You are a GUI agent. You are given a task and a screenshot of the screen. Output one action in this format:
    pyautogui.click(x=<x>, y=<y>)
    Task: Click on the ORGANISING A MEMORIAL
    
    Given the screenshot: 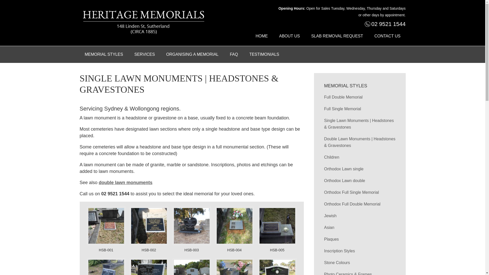 What is the action you would take?
    pyautogui.click(x=193, y=54)
    